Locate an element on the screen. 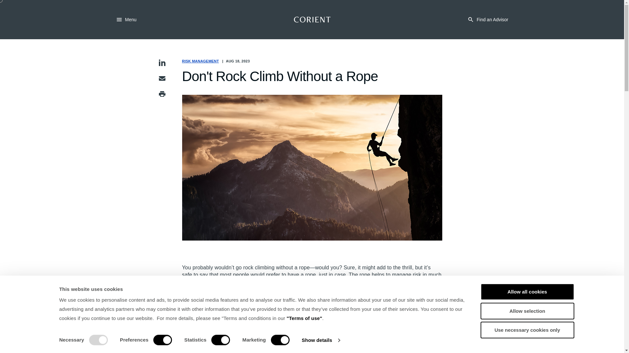  Show details is located at coordinates (320, 340).